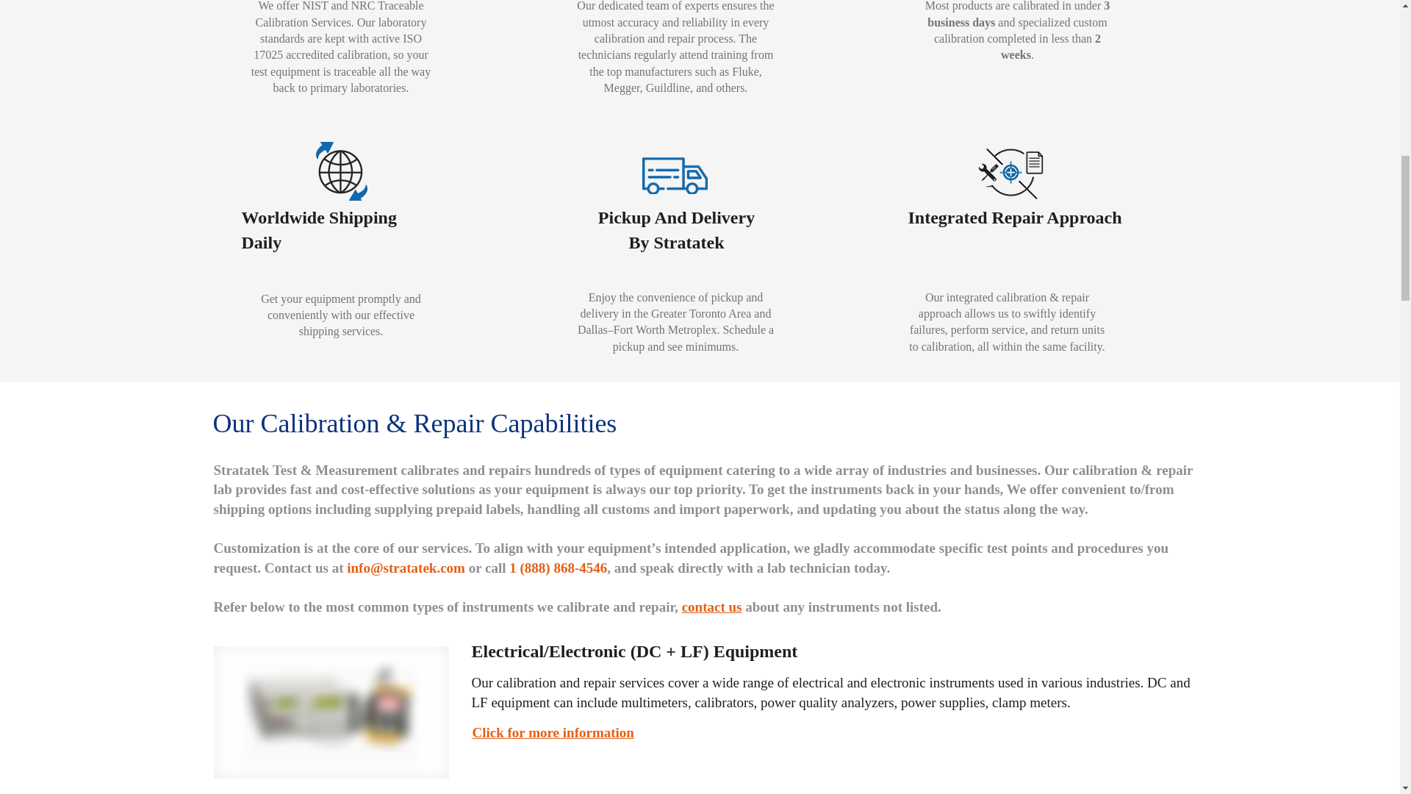  What do you see at coordinates (675, 175) in the screenshot?
I see `Stratatek Pickup and Delivery` at bounding box center [675, 175].